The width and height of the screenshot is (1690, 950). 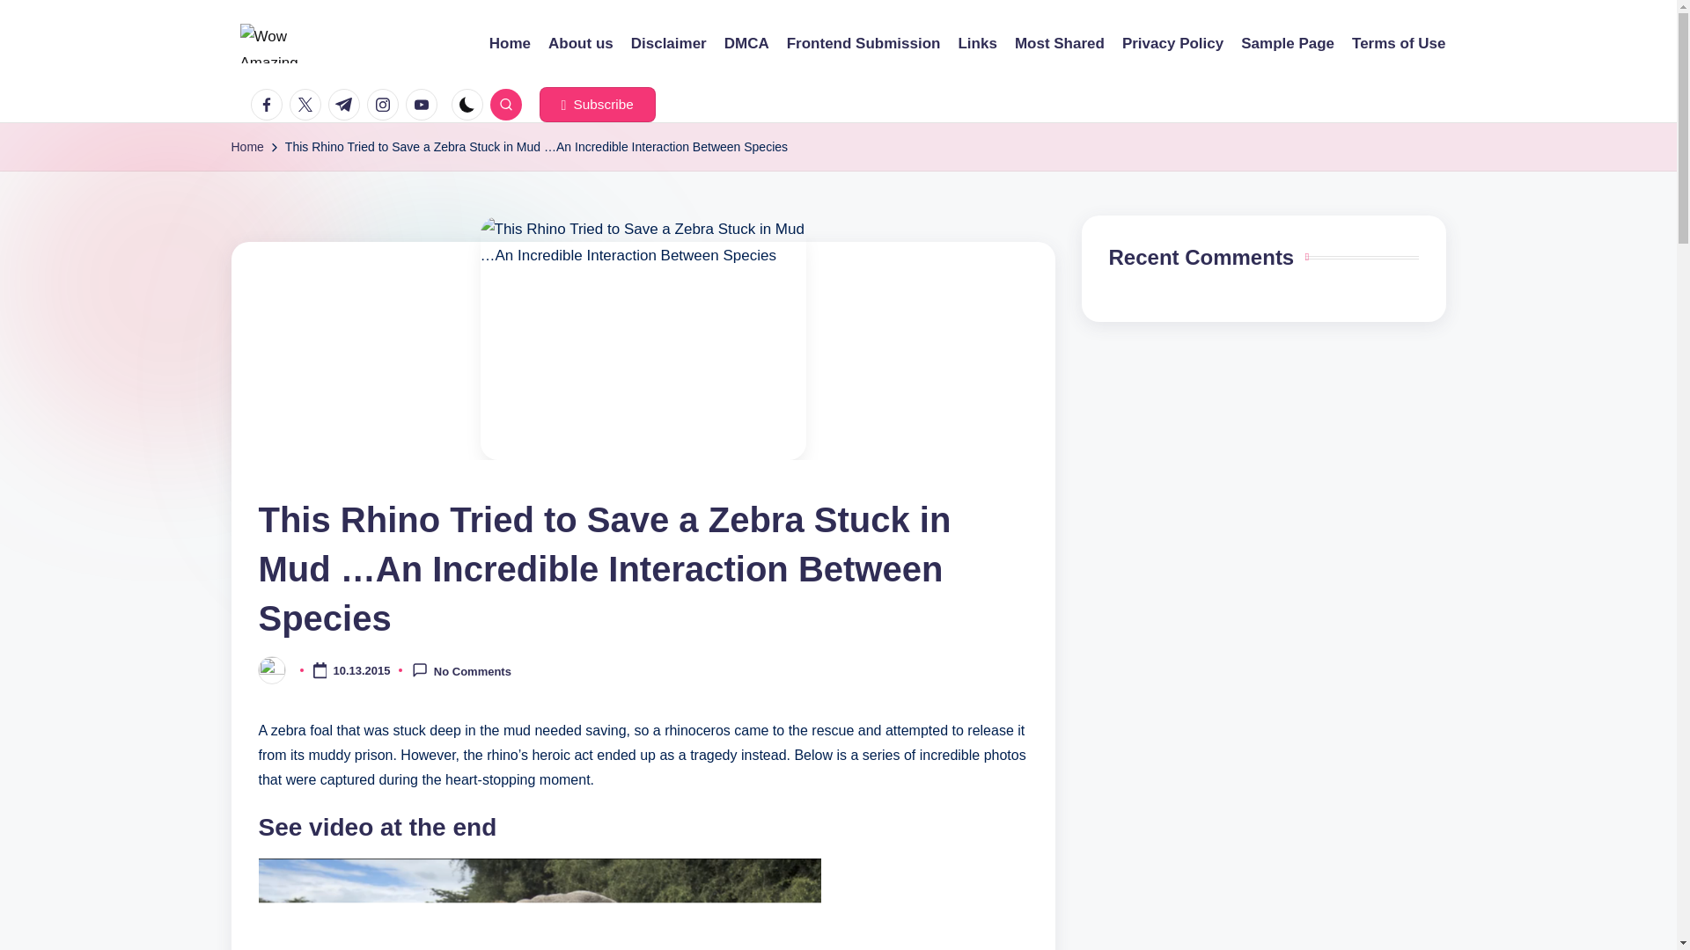 I want to click on Home, so click(x=510, y=43).